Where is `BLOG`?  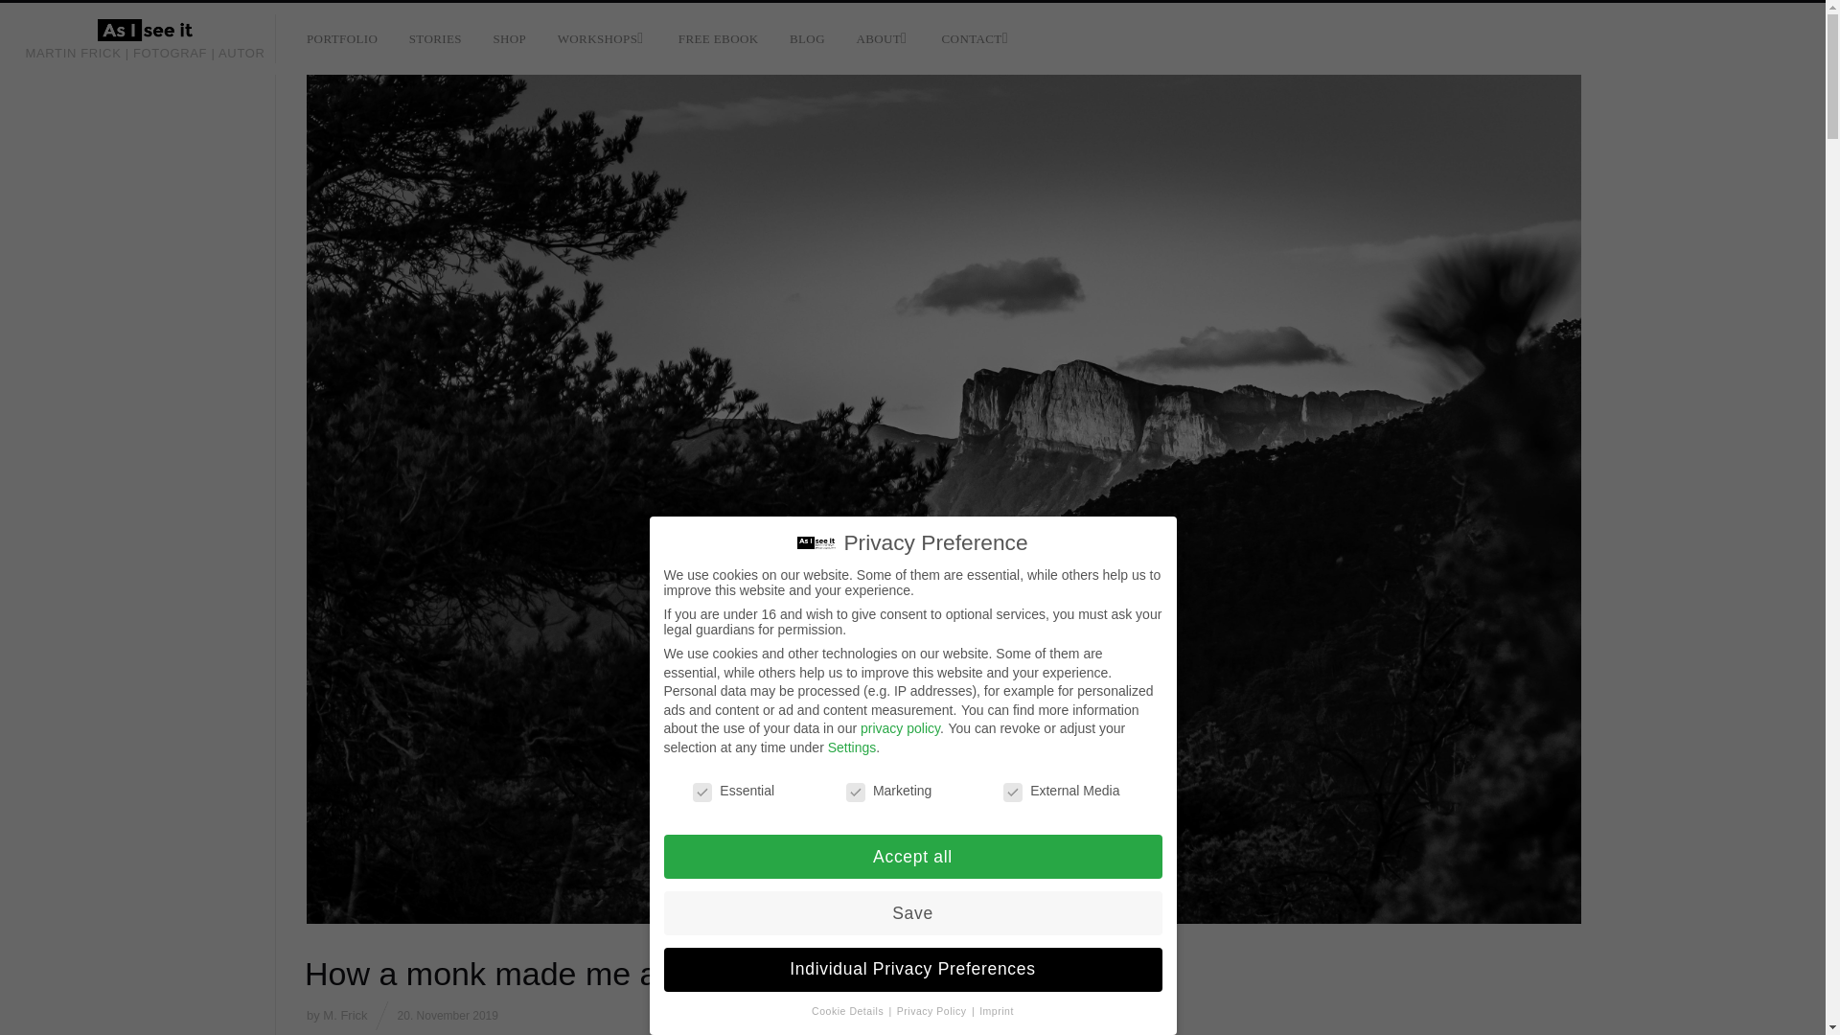
BLOG is located at coordinates (807, 38).